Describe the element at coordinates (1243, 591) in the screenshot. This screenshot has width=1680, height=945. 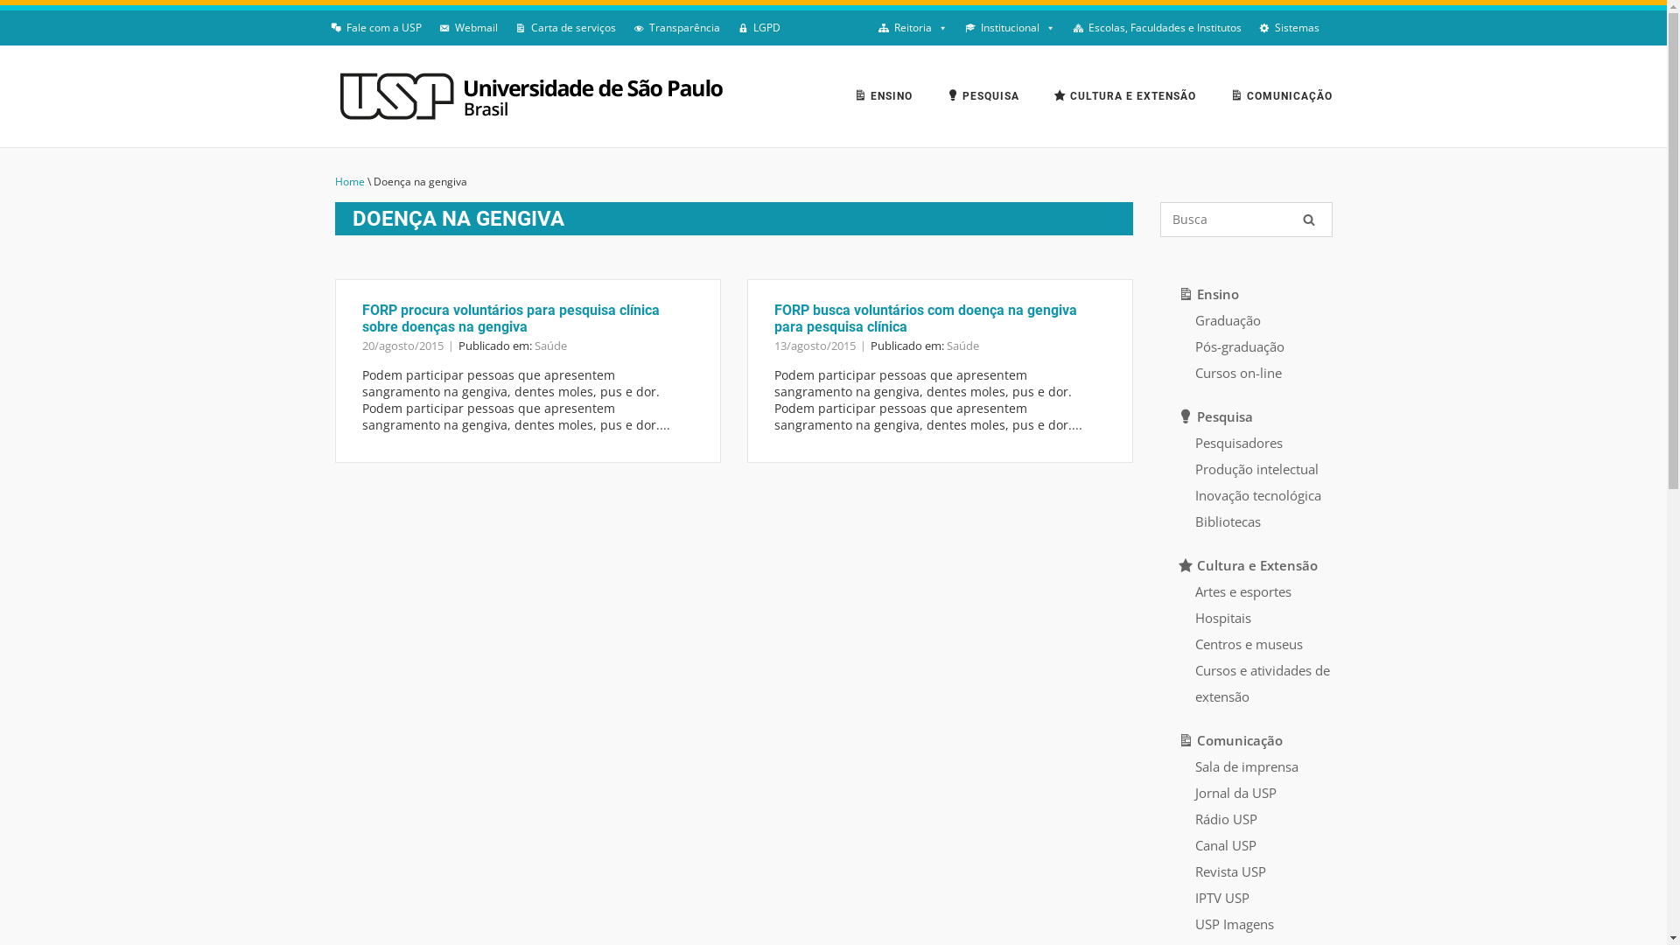
I see `Artes e esportes` at that location.